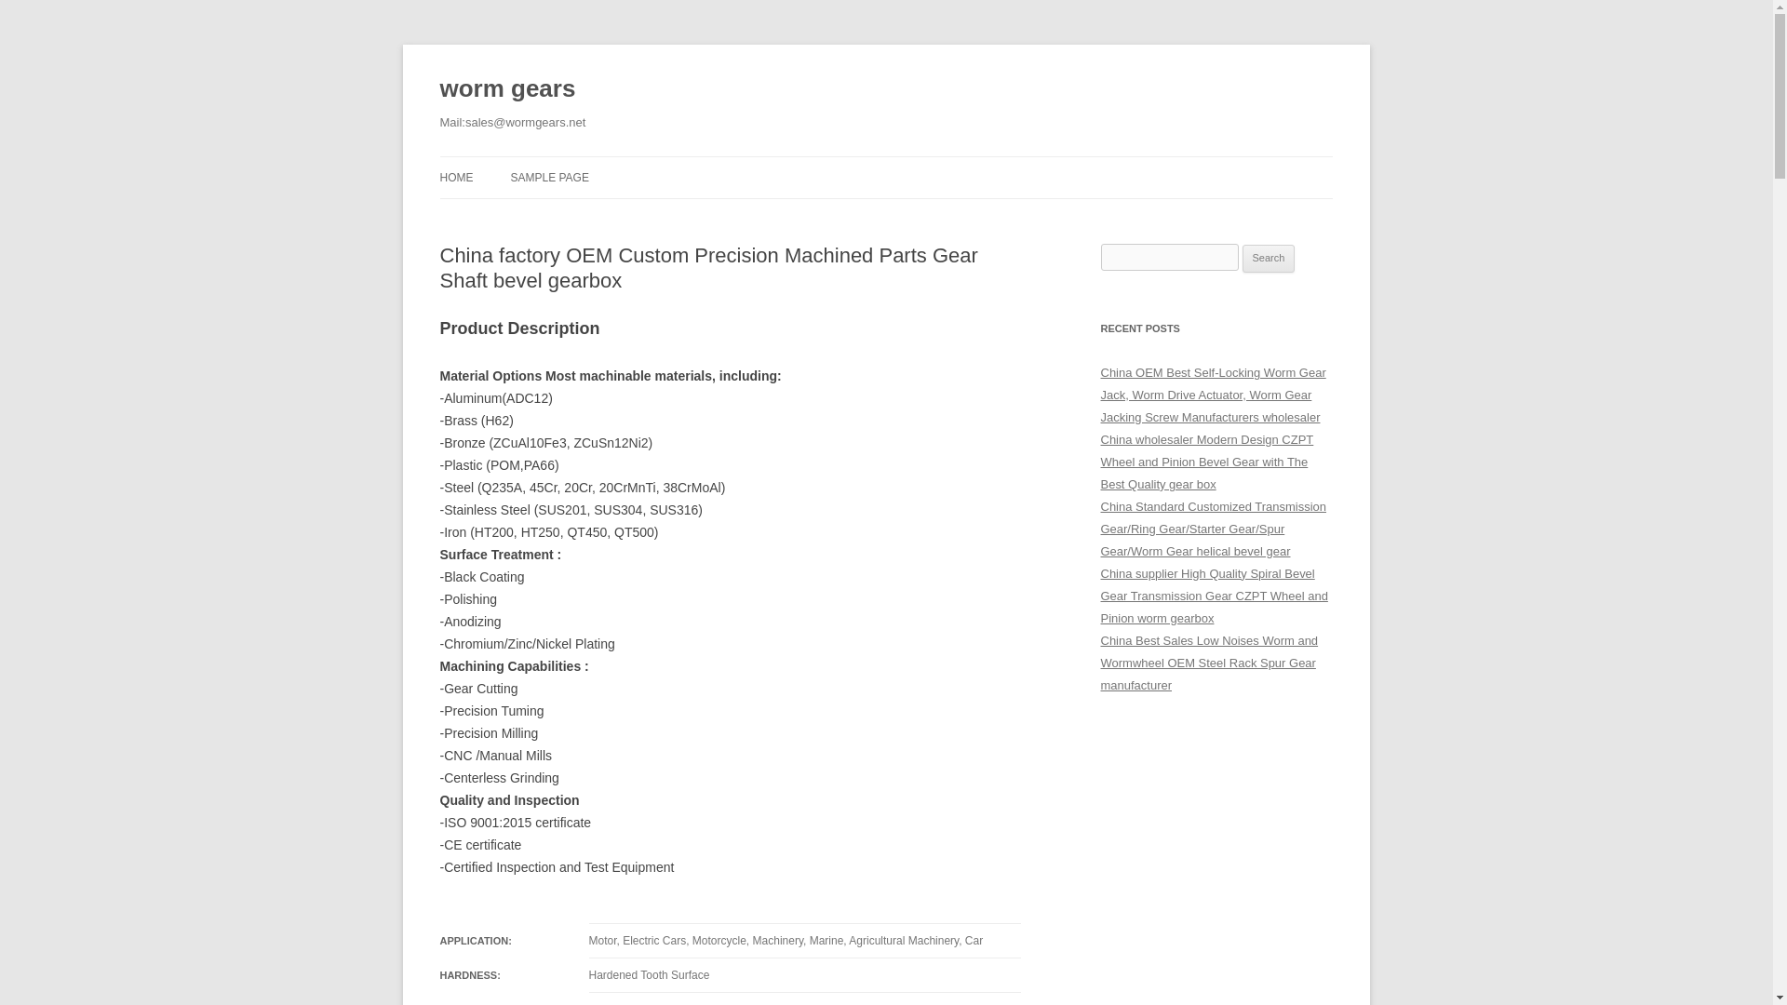 The width and height of the screenshot is (1787, 1005). Describe the element at coordinates (456, 177) in the screenshot. I see `HOME` at that location.